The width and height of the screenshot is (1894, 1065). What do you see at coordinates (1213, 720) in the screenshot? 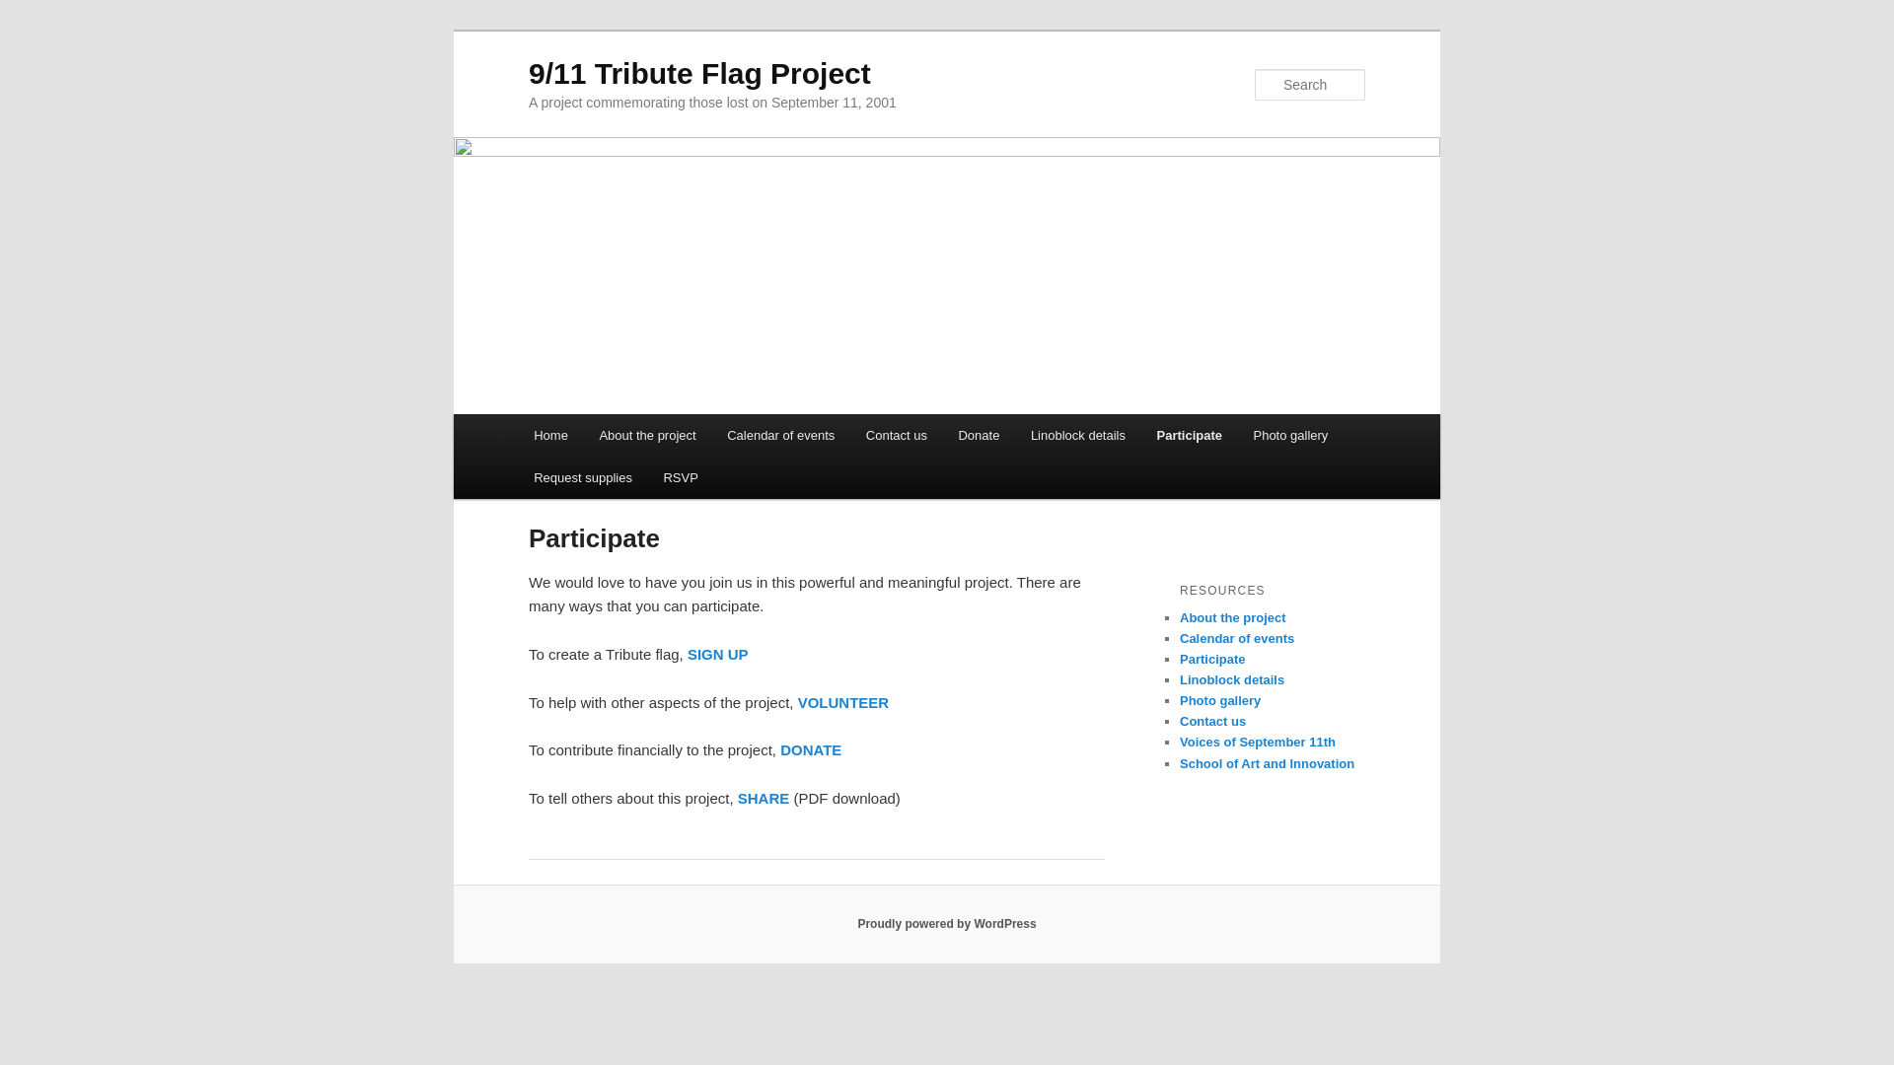
I see `Contact us` at bounding box center [1213, 720].